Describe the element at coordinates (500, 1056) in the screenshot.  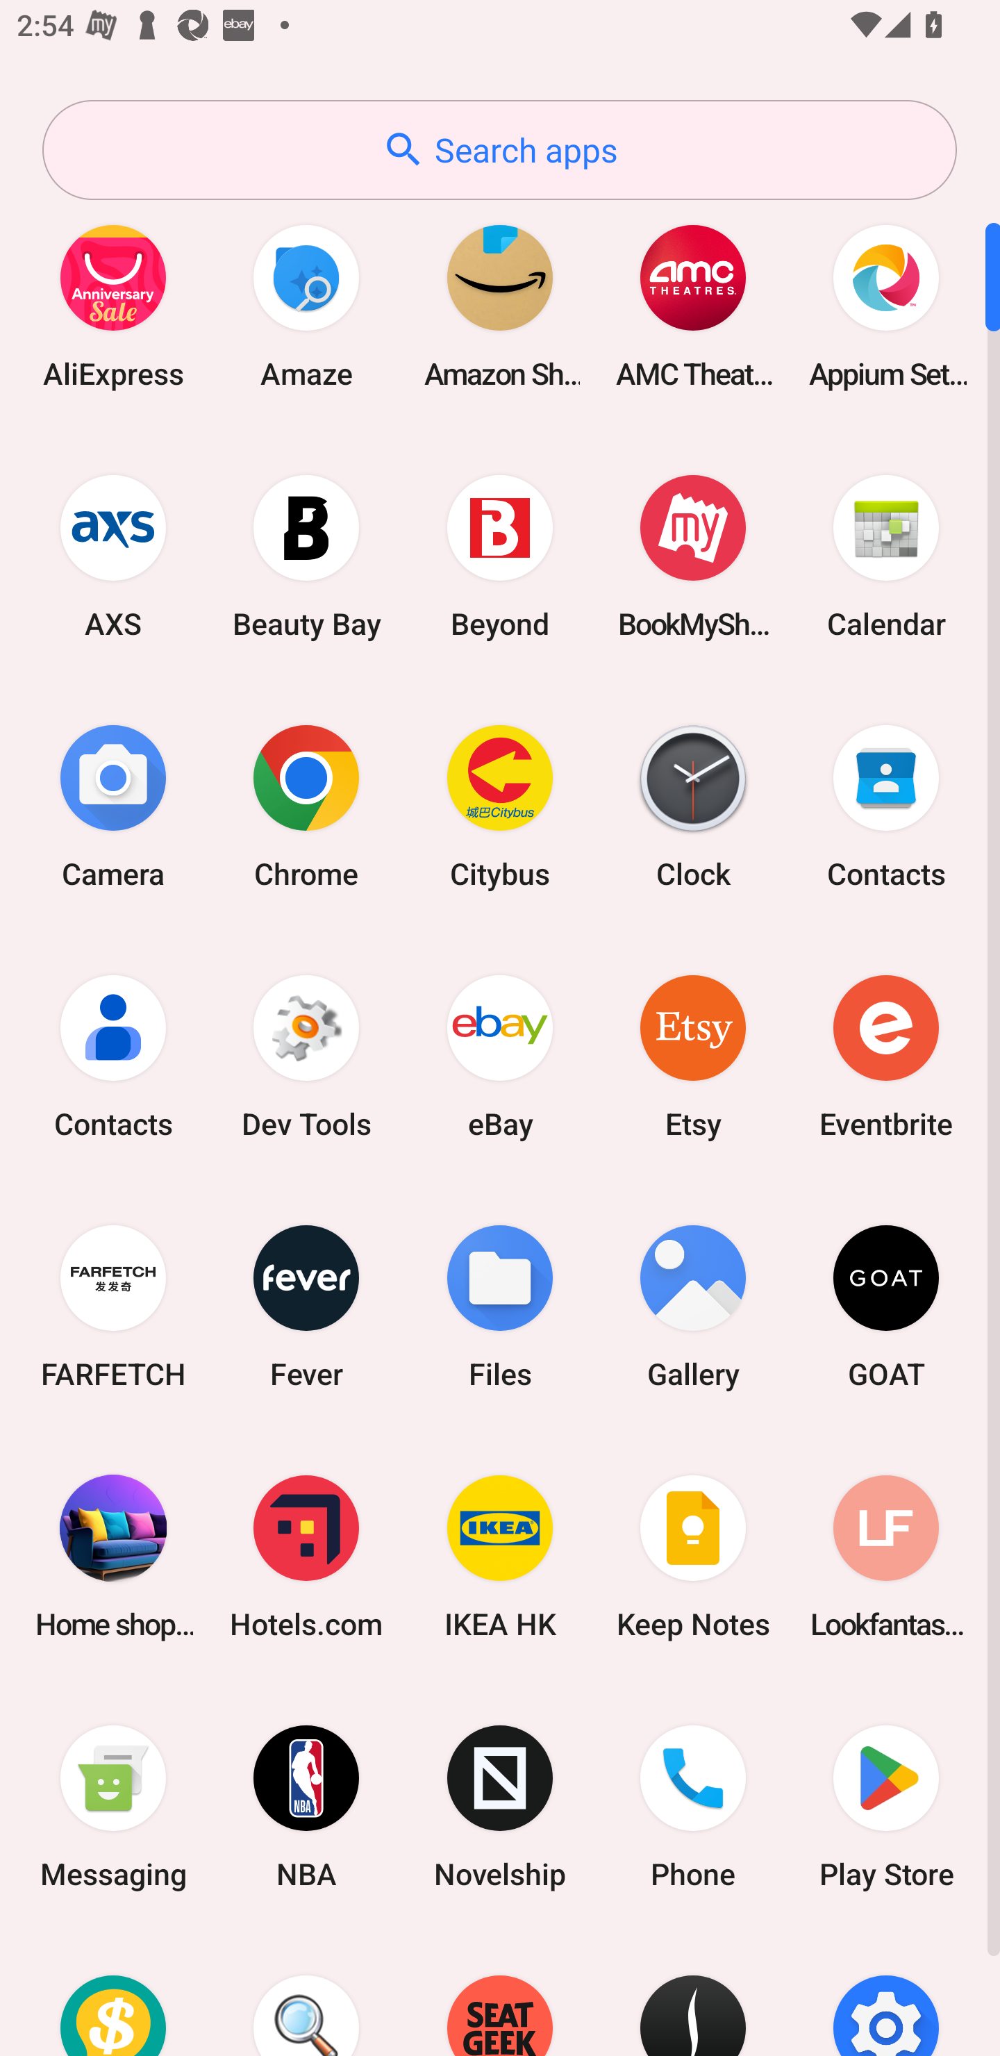
I see `eBay` at that location.